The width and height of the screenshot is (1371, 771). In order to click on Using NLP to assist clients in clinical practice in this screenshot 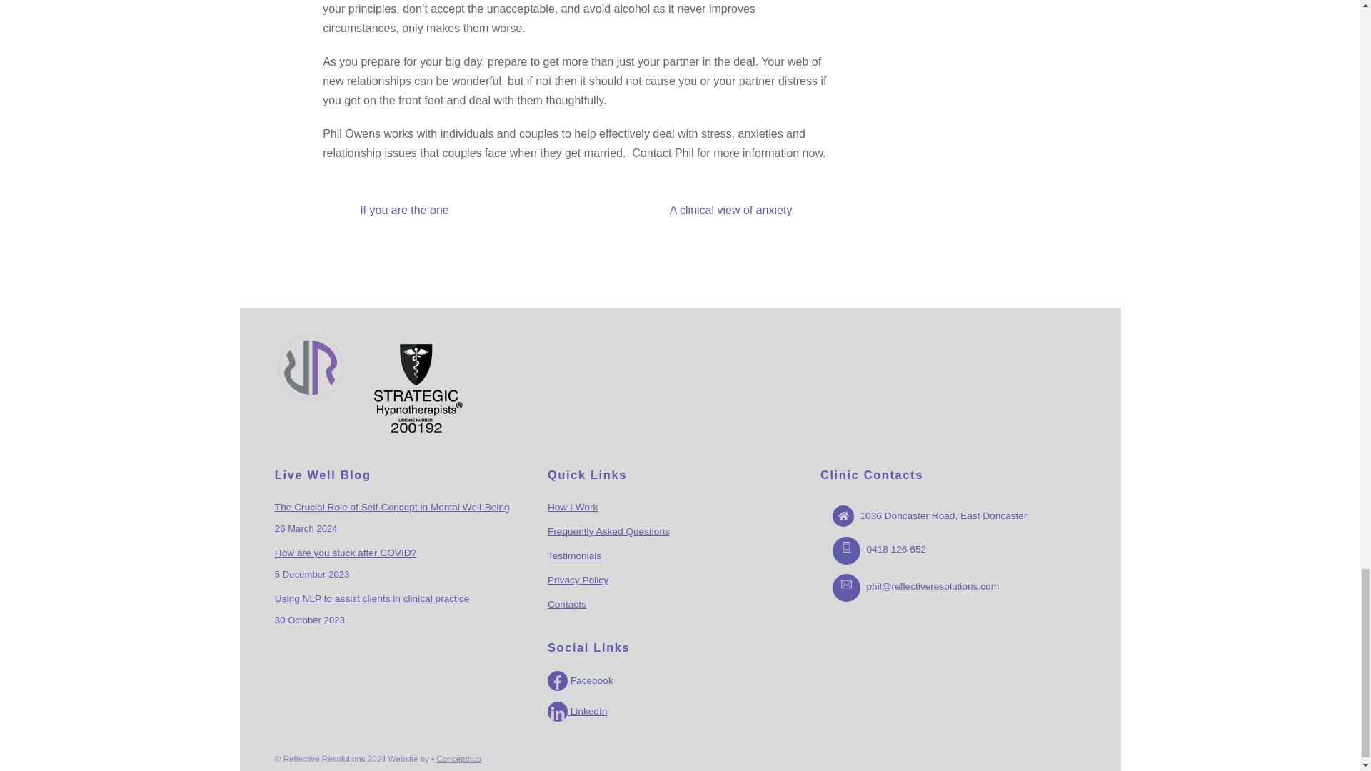, I will do `click(373, 599)`.